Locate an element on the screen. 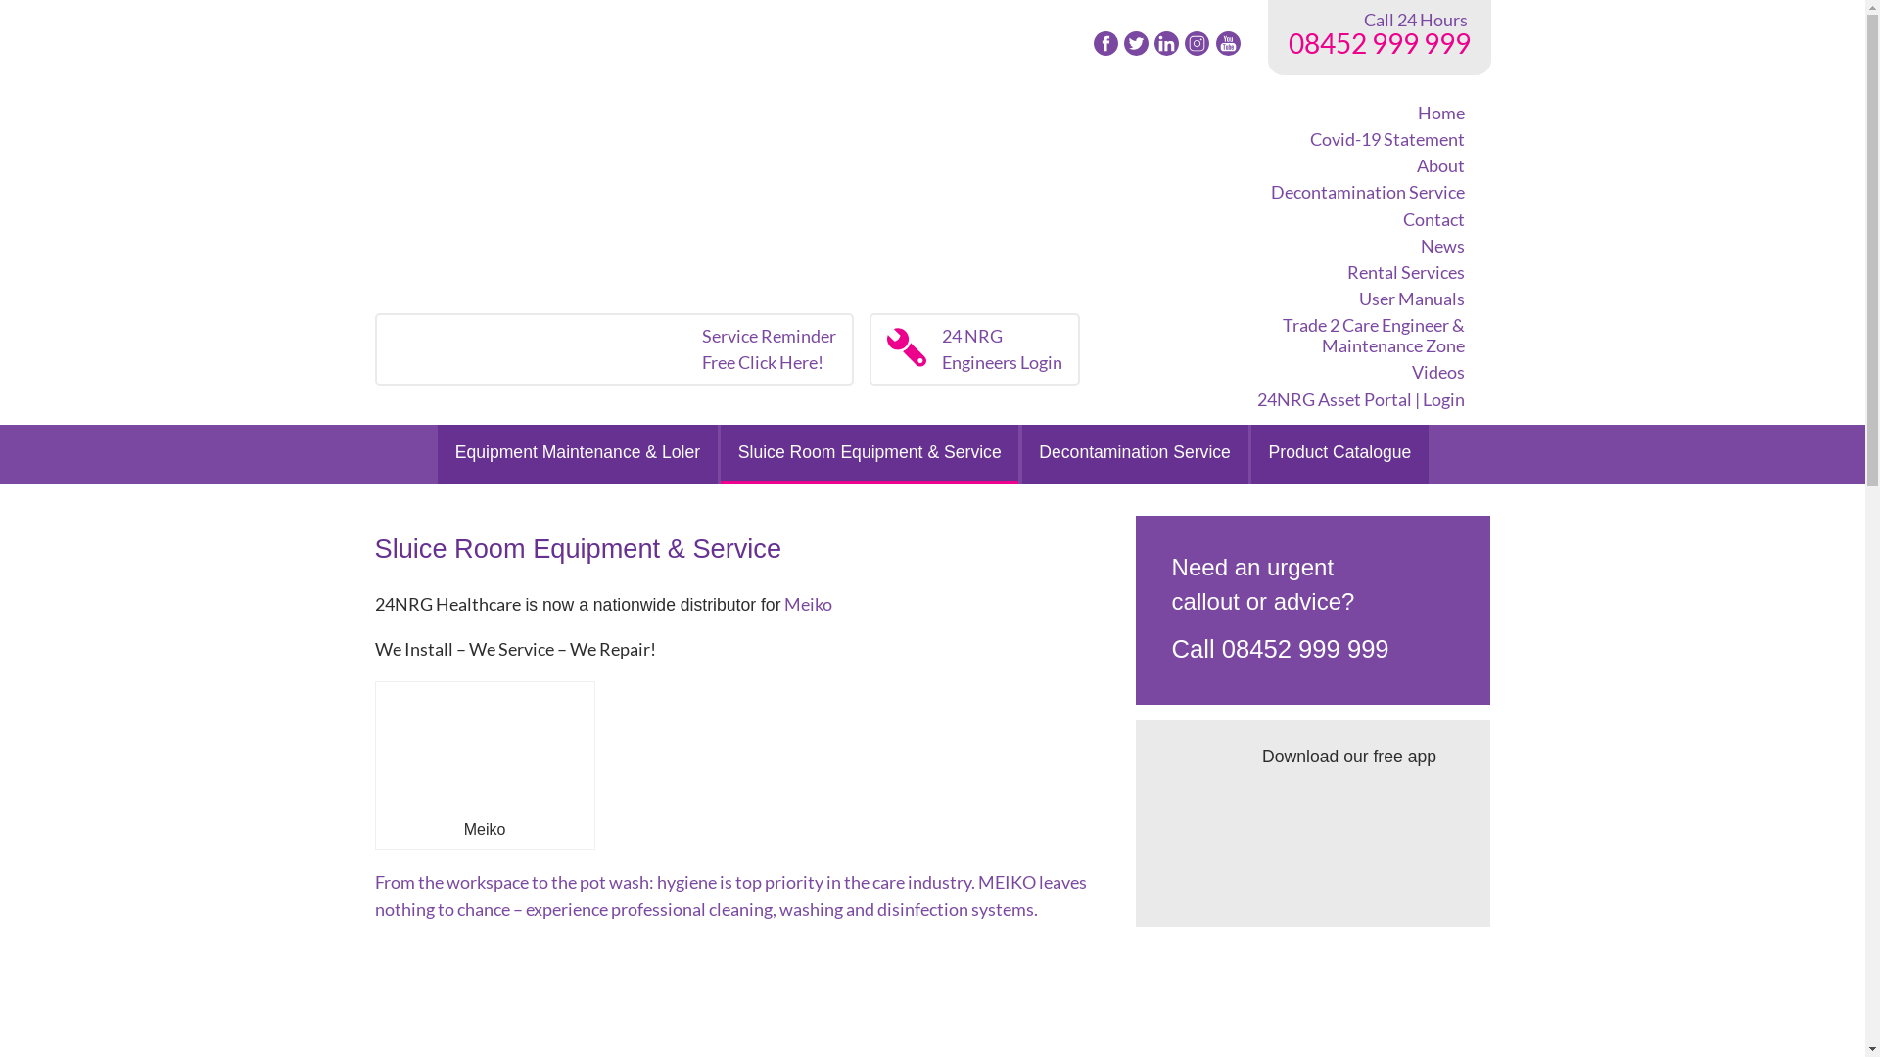  Decontamination Service is located at coordinates (1361, 196).